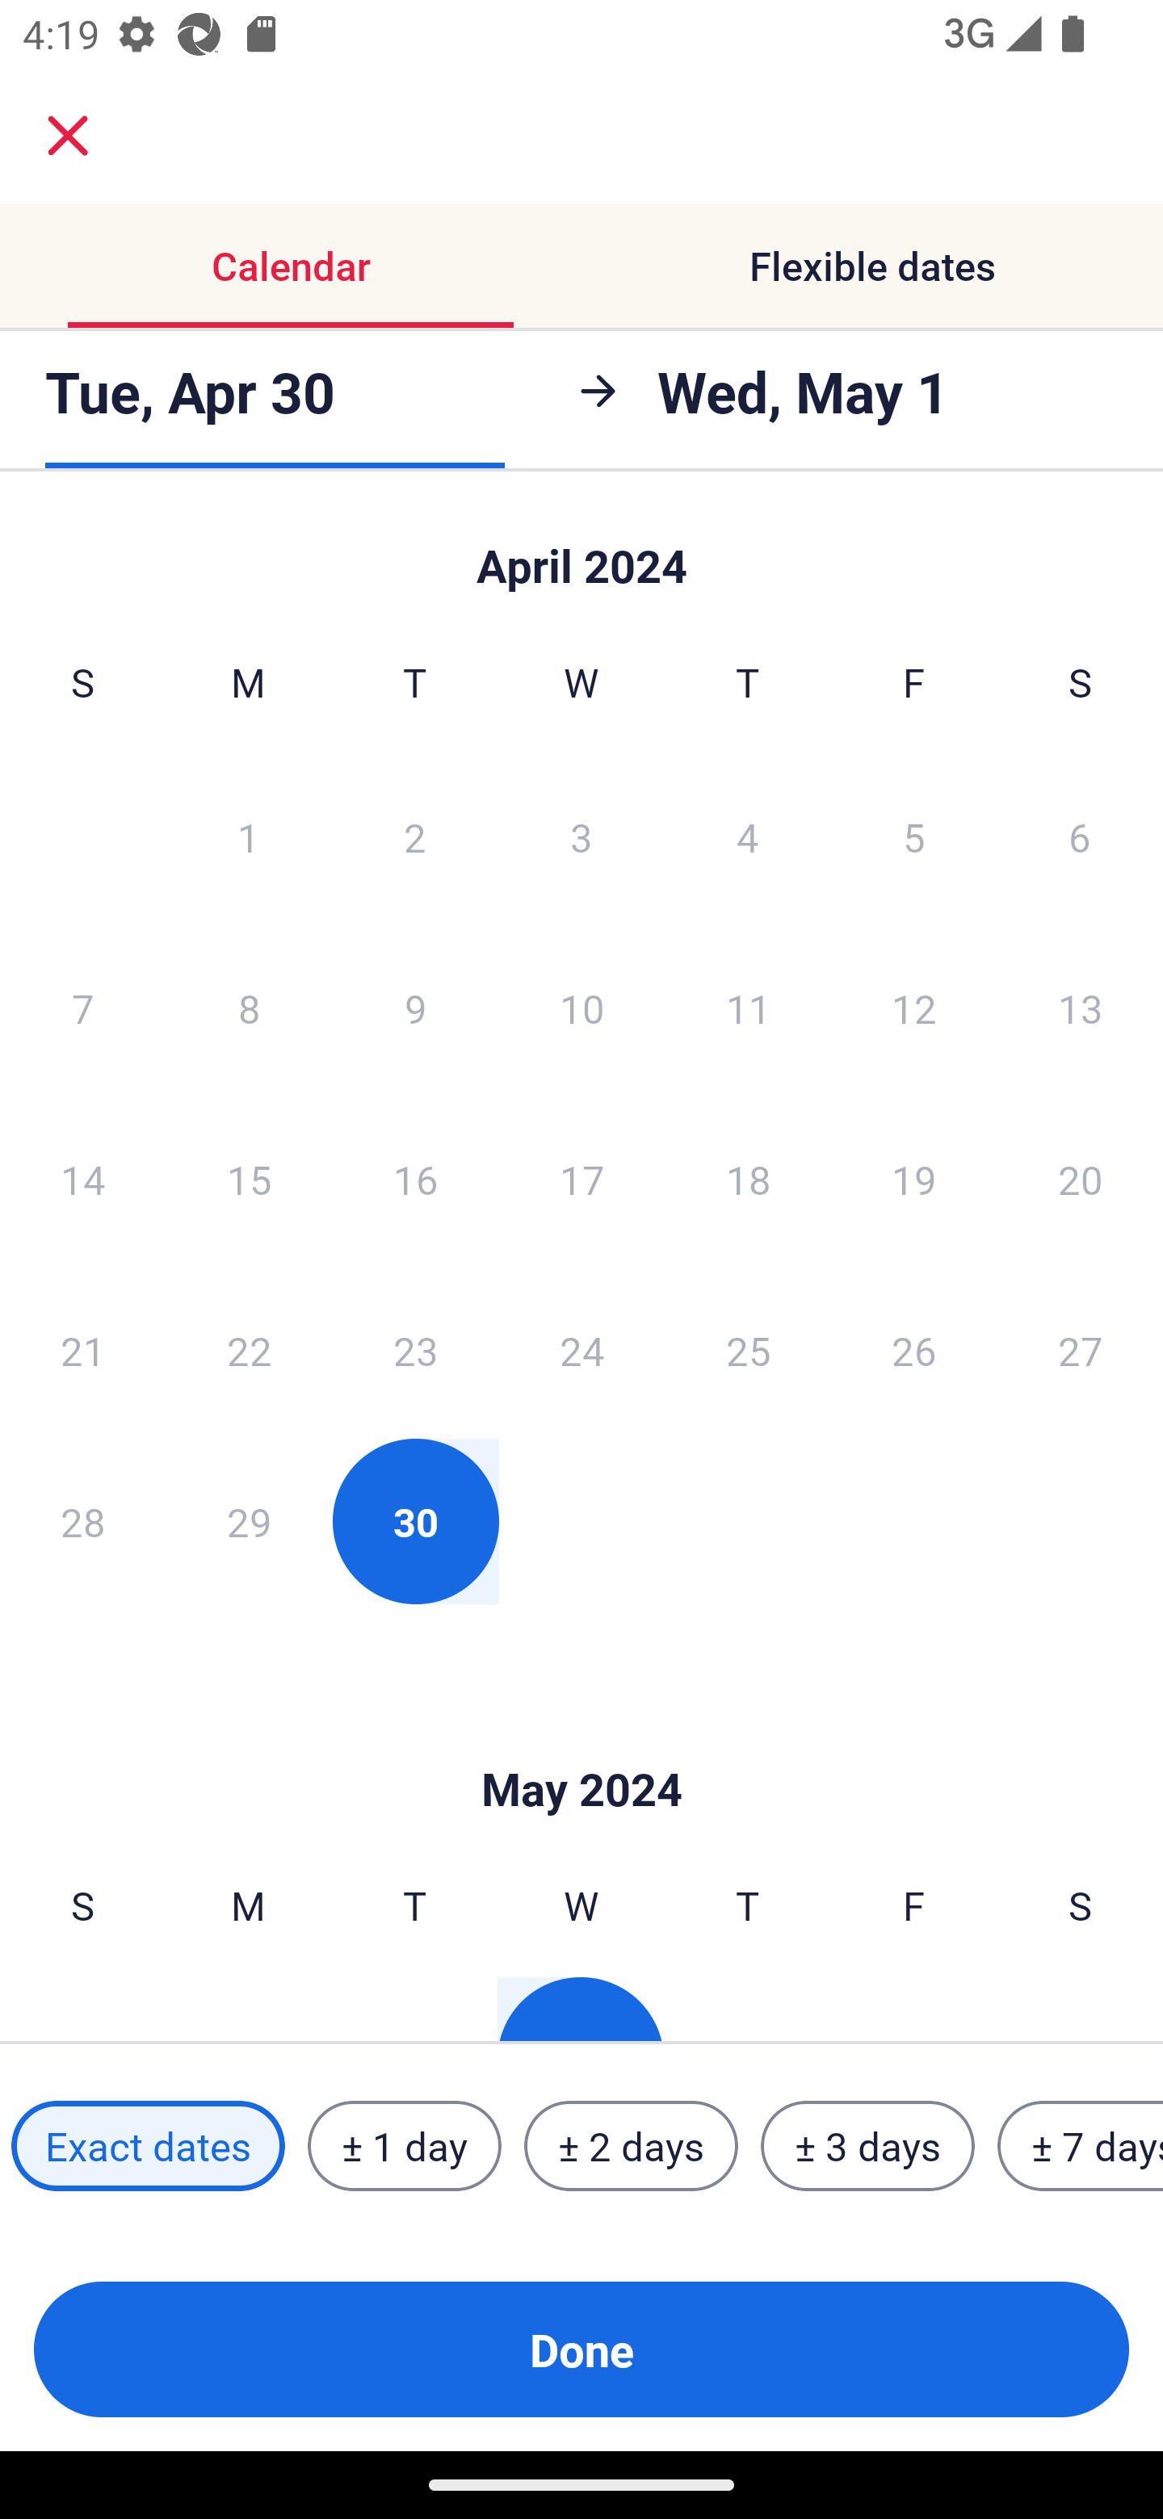  I want to click on 18 Thursday, April 18, 2024, so click(748, 1179).